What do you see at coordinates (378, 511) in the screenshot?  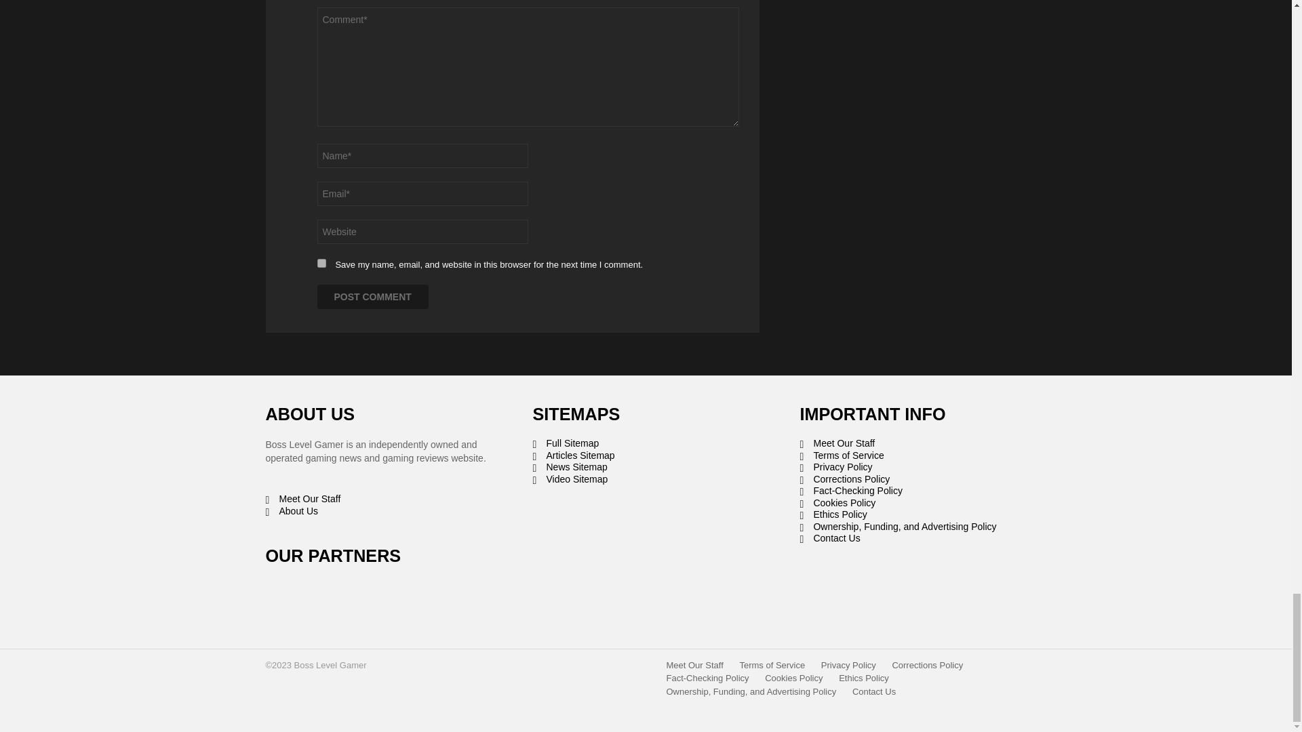 I see `About Us` at bounding box center [378, 511].